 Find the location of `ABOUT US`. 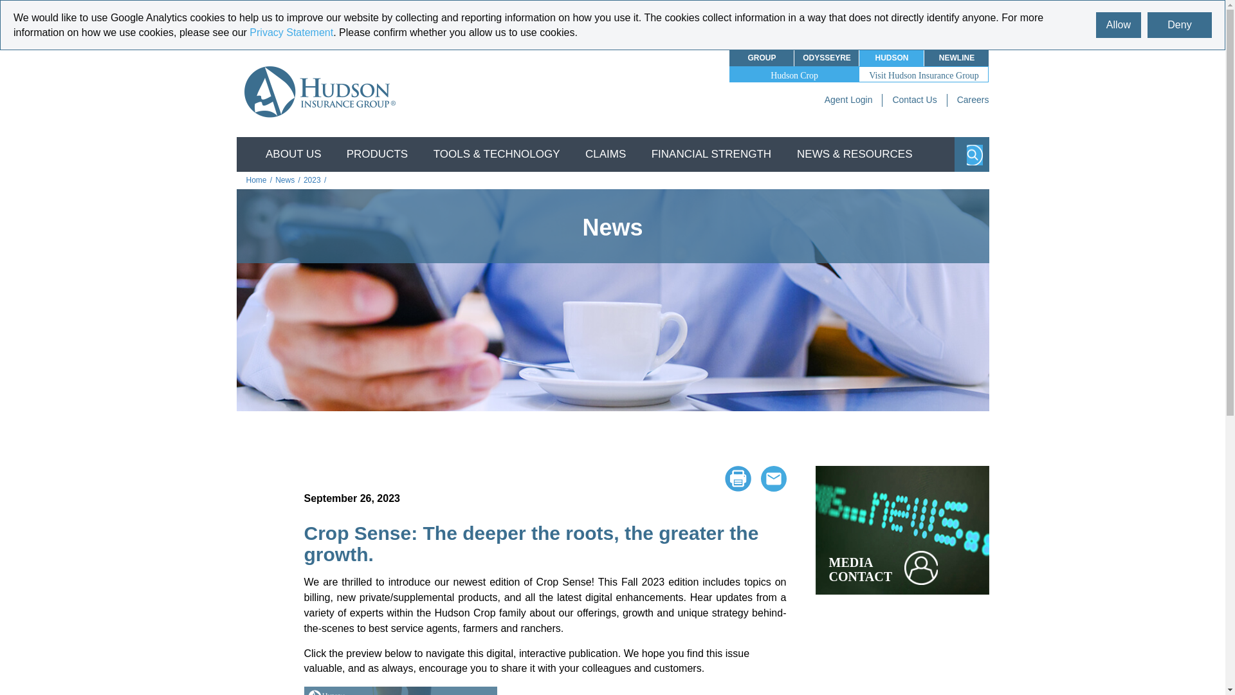

ABOUT US is located at coordinates (293, 154).